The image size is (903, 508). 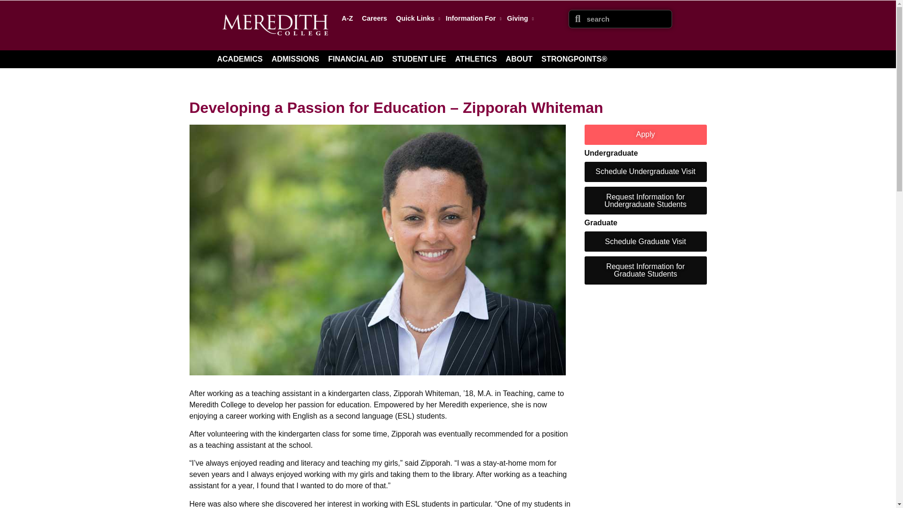 I want to click on Quick Links, so click(x=416, y=18).